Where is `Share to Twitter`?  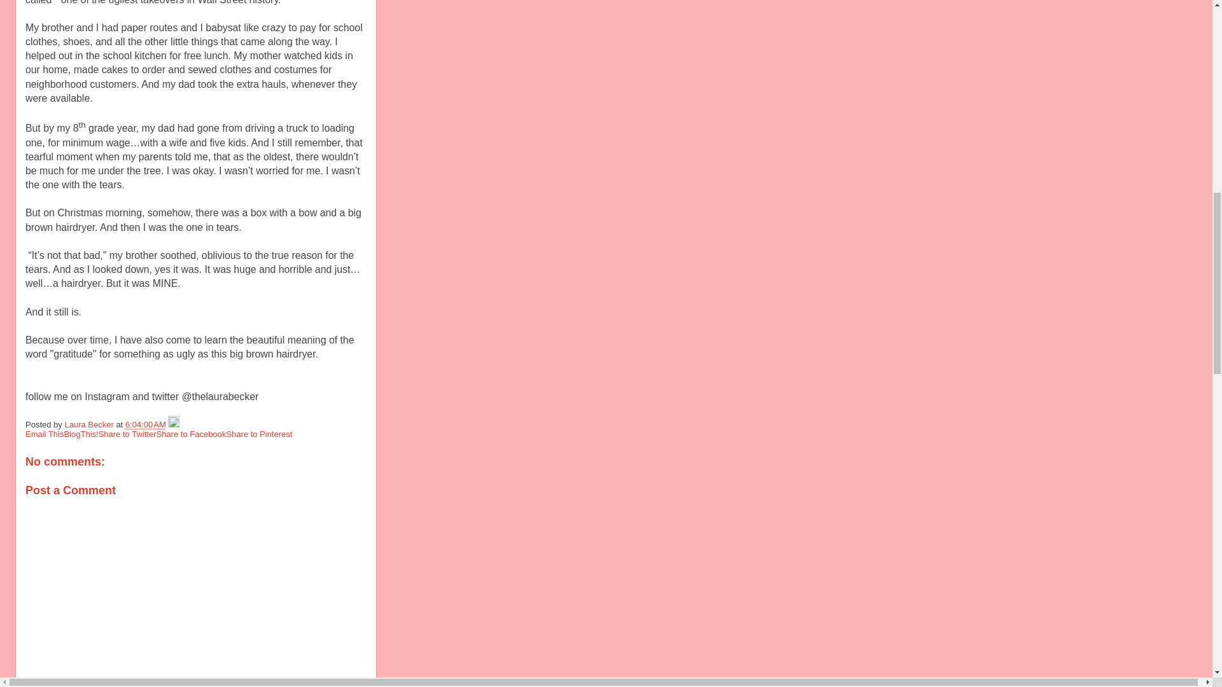
Share to Twitter is located at coordinates (127, 434).